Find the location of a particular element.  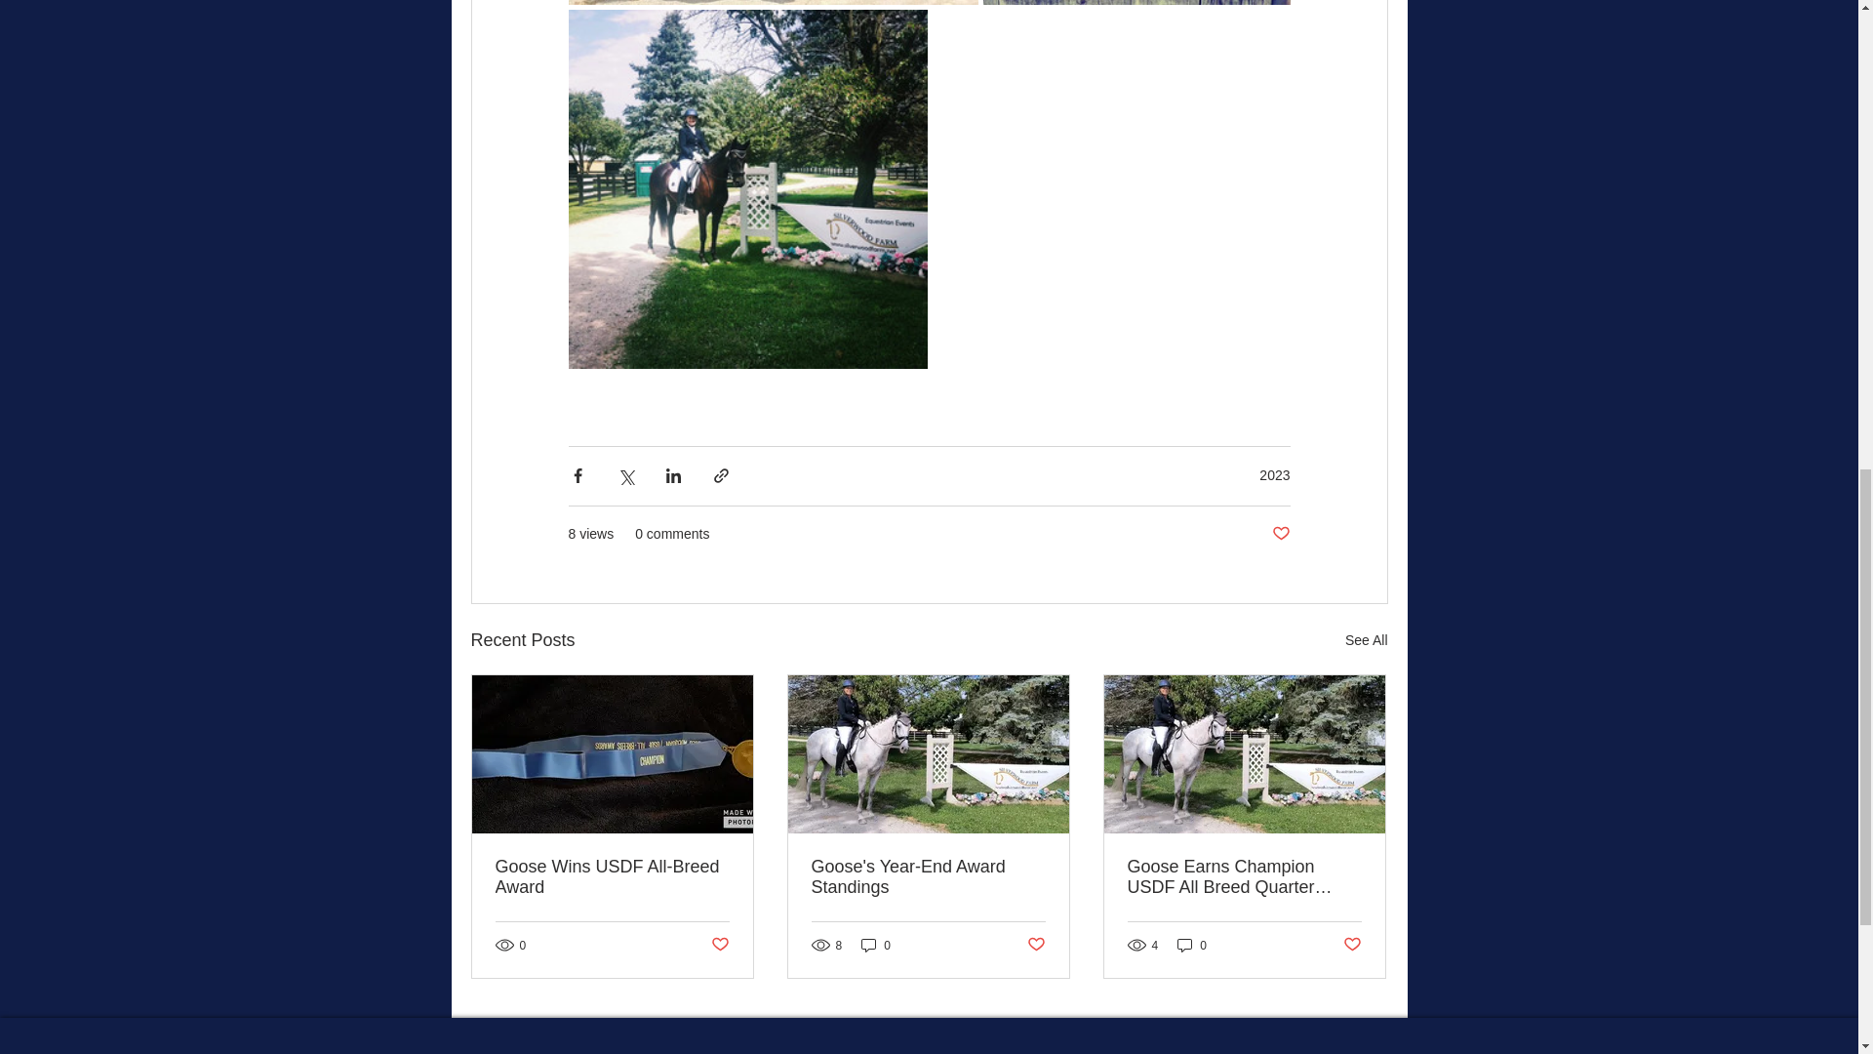

See All is located at coordinates (1366, 640).